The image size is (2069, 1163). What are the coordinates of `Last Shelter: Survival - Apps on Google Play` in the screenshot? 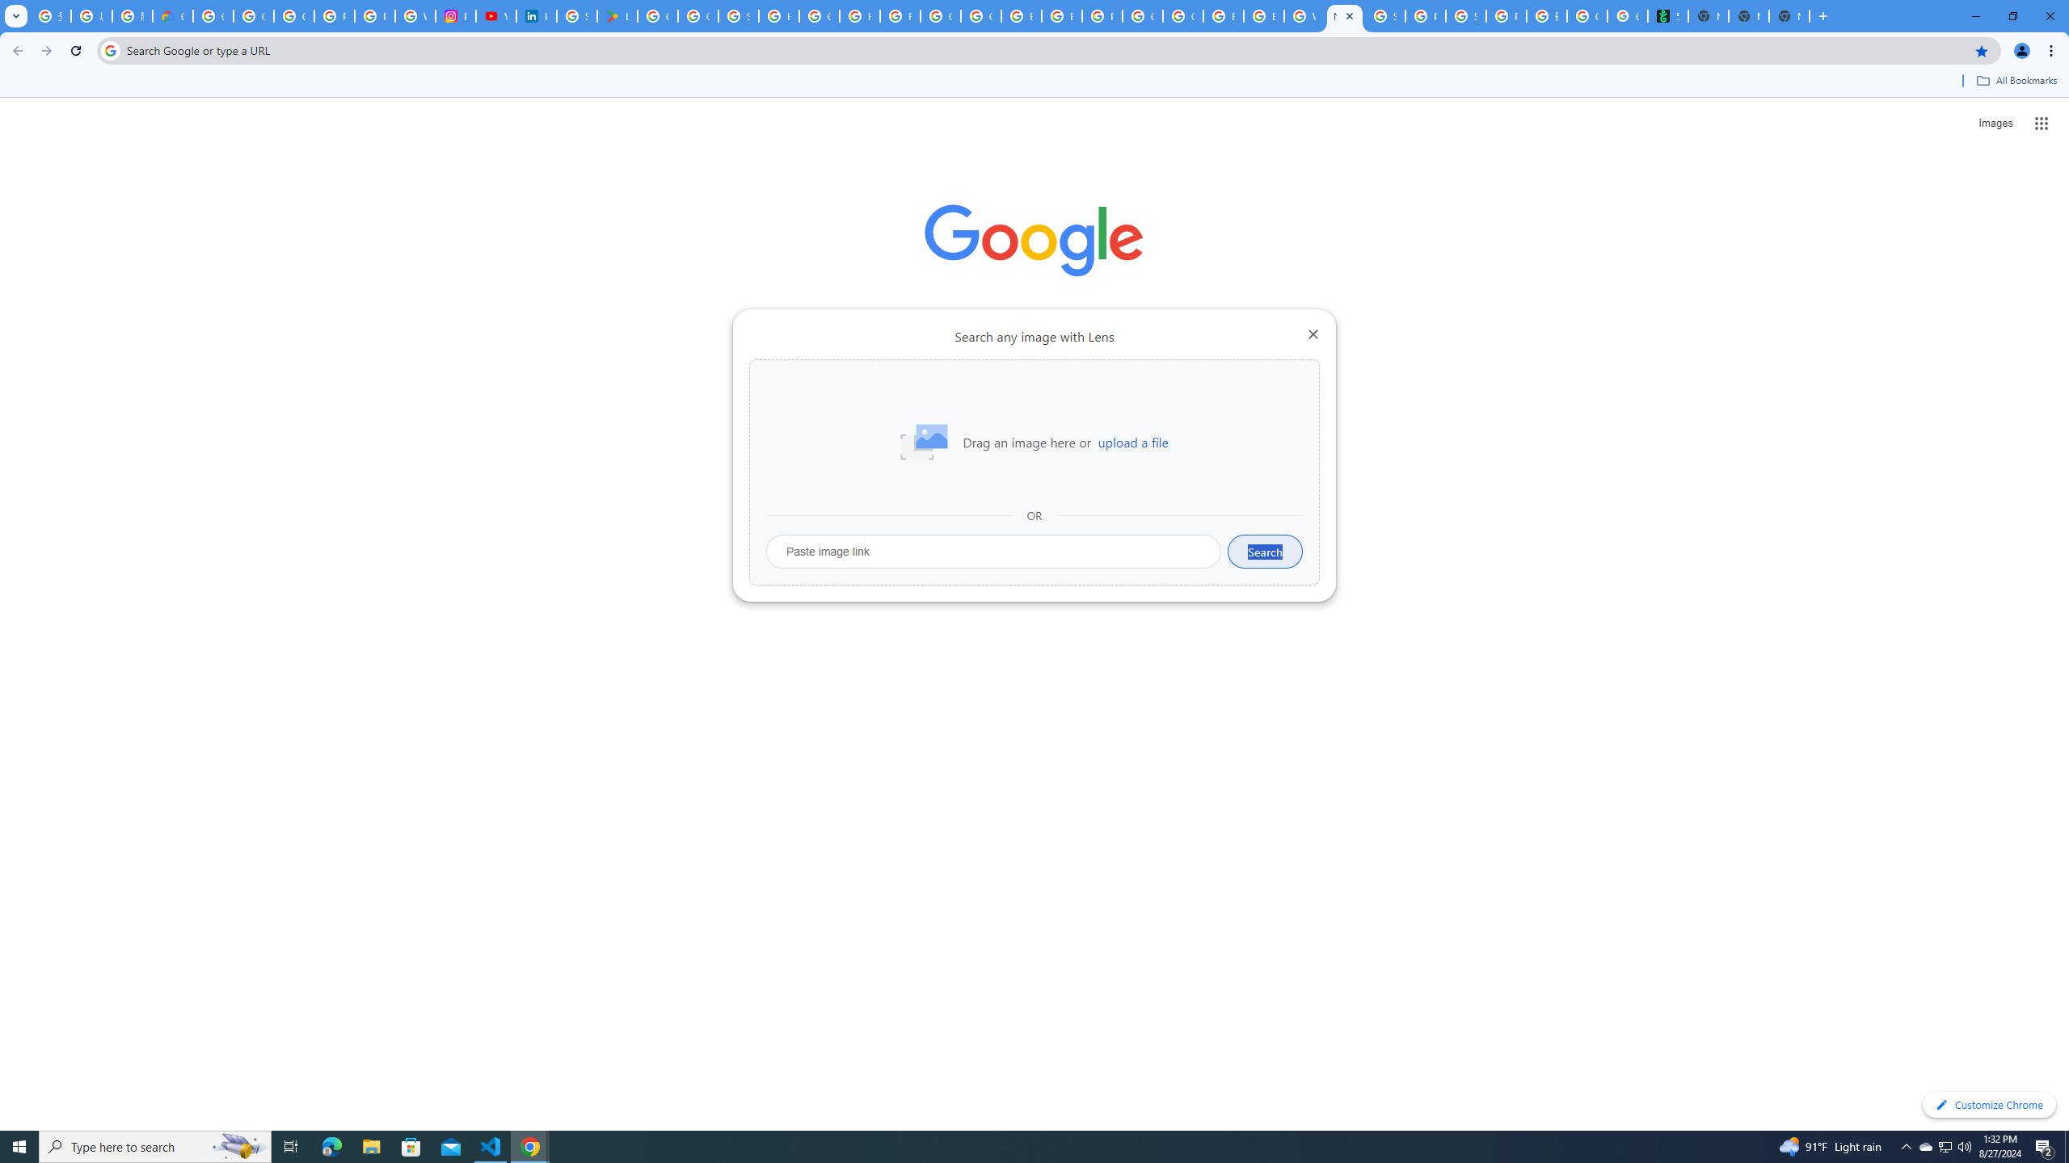 It's located at (617, 16).